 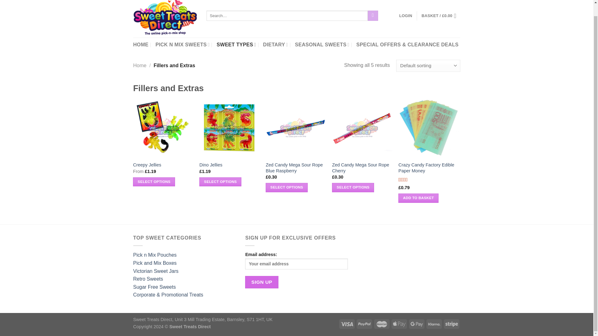 I want to click on PICK N MIX SWEETS, so click(x=183, y=45).